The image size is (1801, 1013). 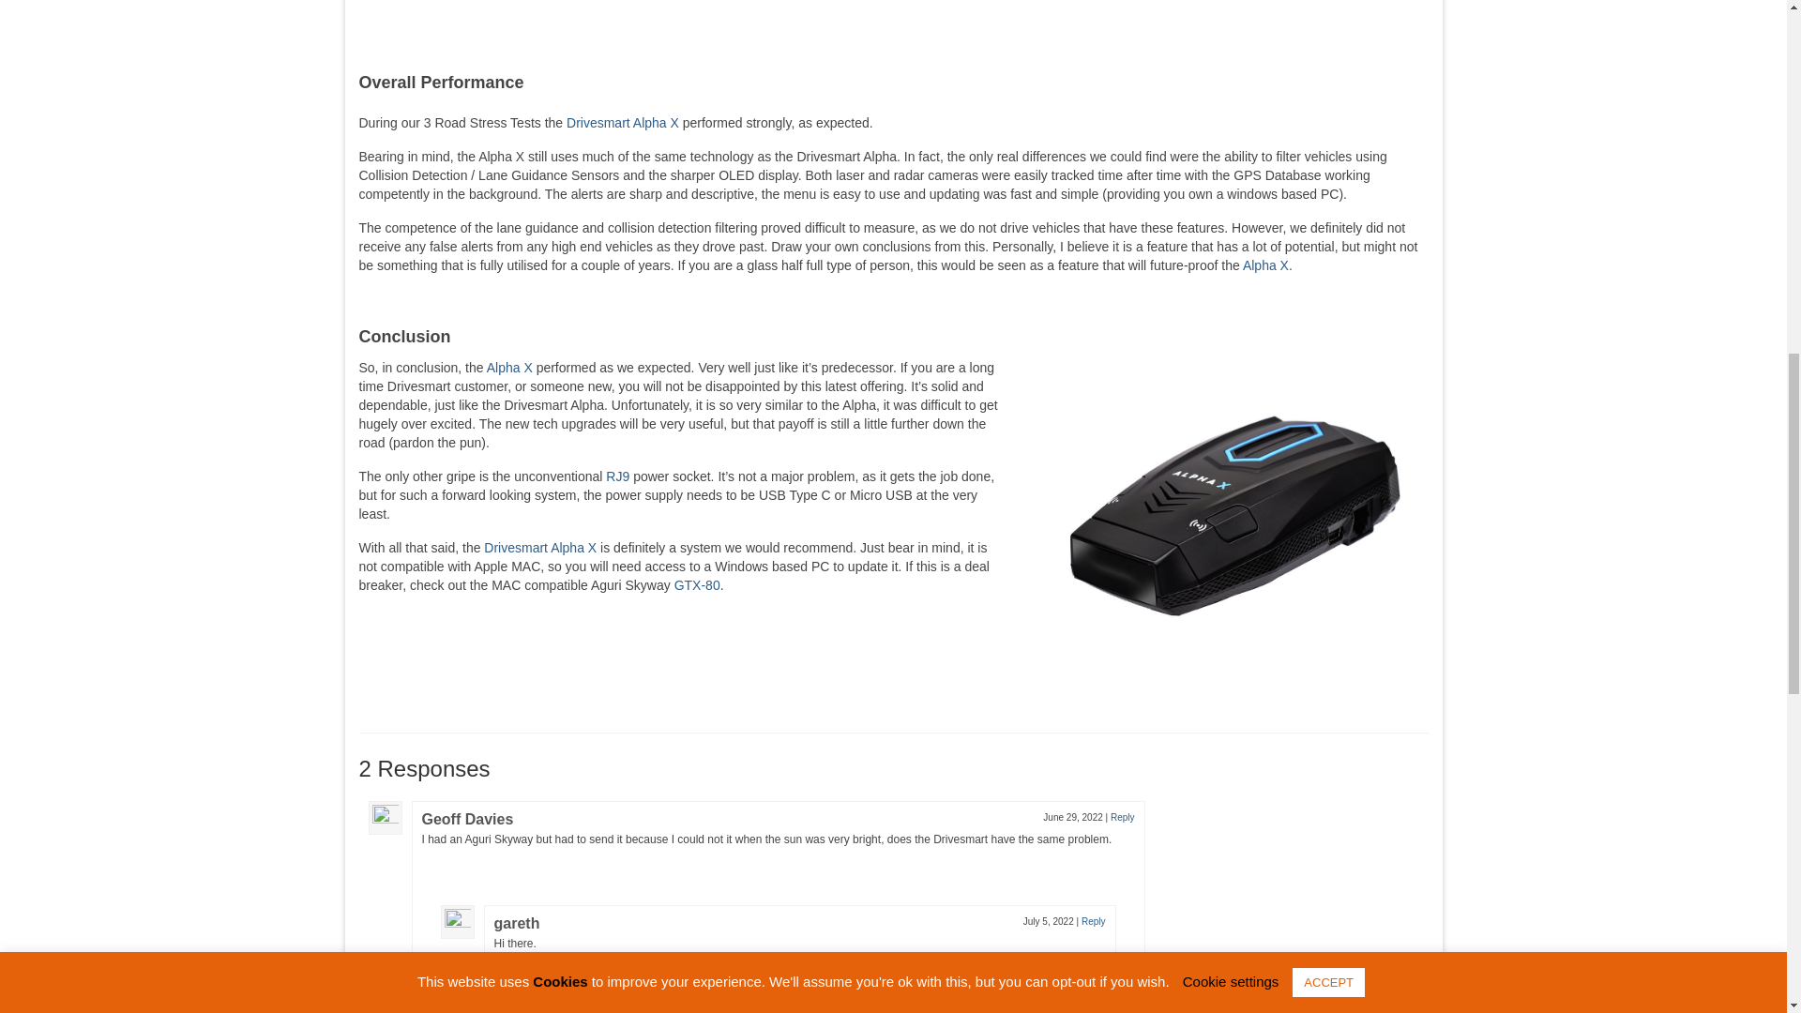 I want to click on Drivesmart Alpha X Fitted, so click(x=1233, y=514).